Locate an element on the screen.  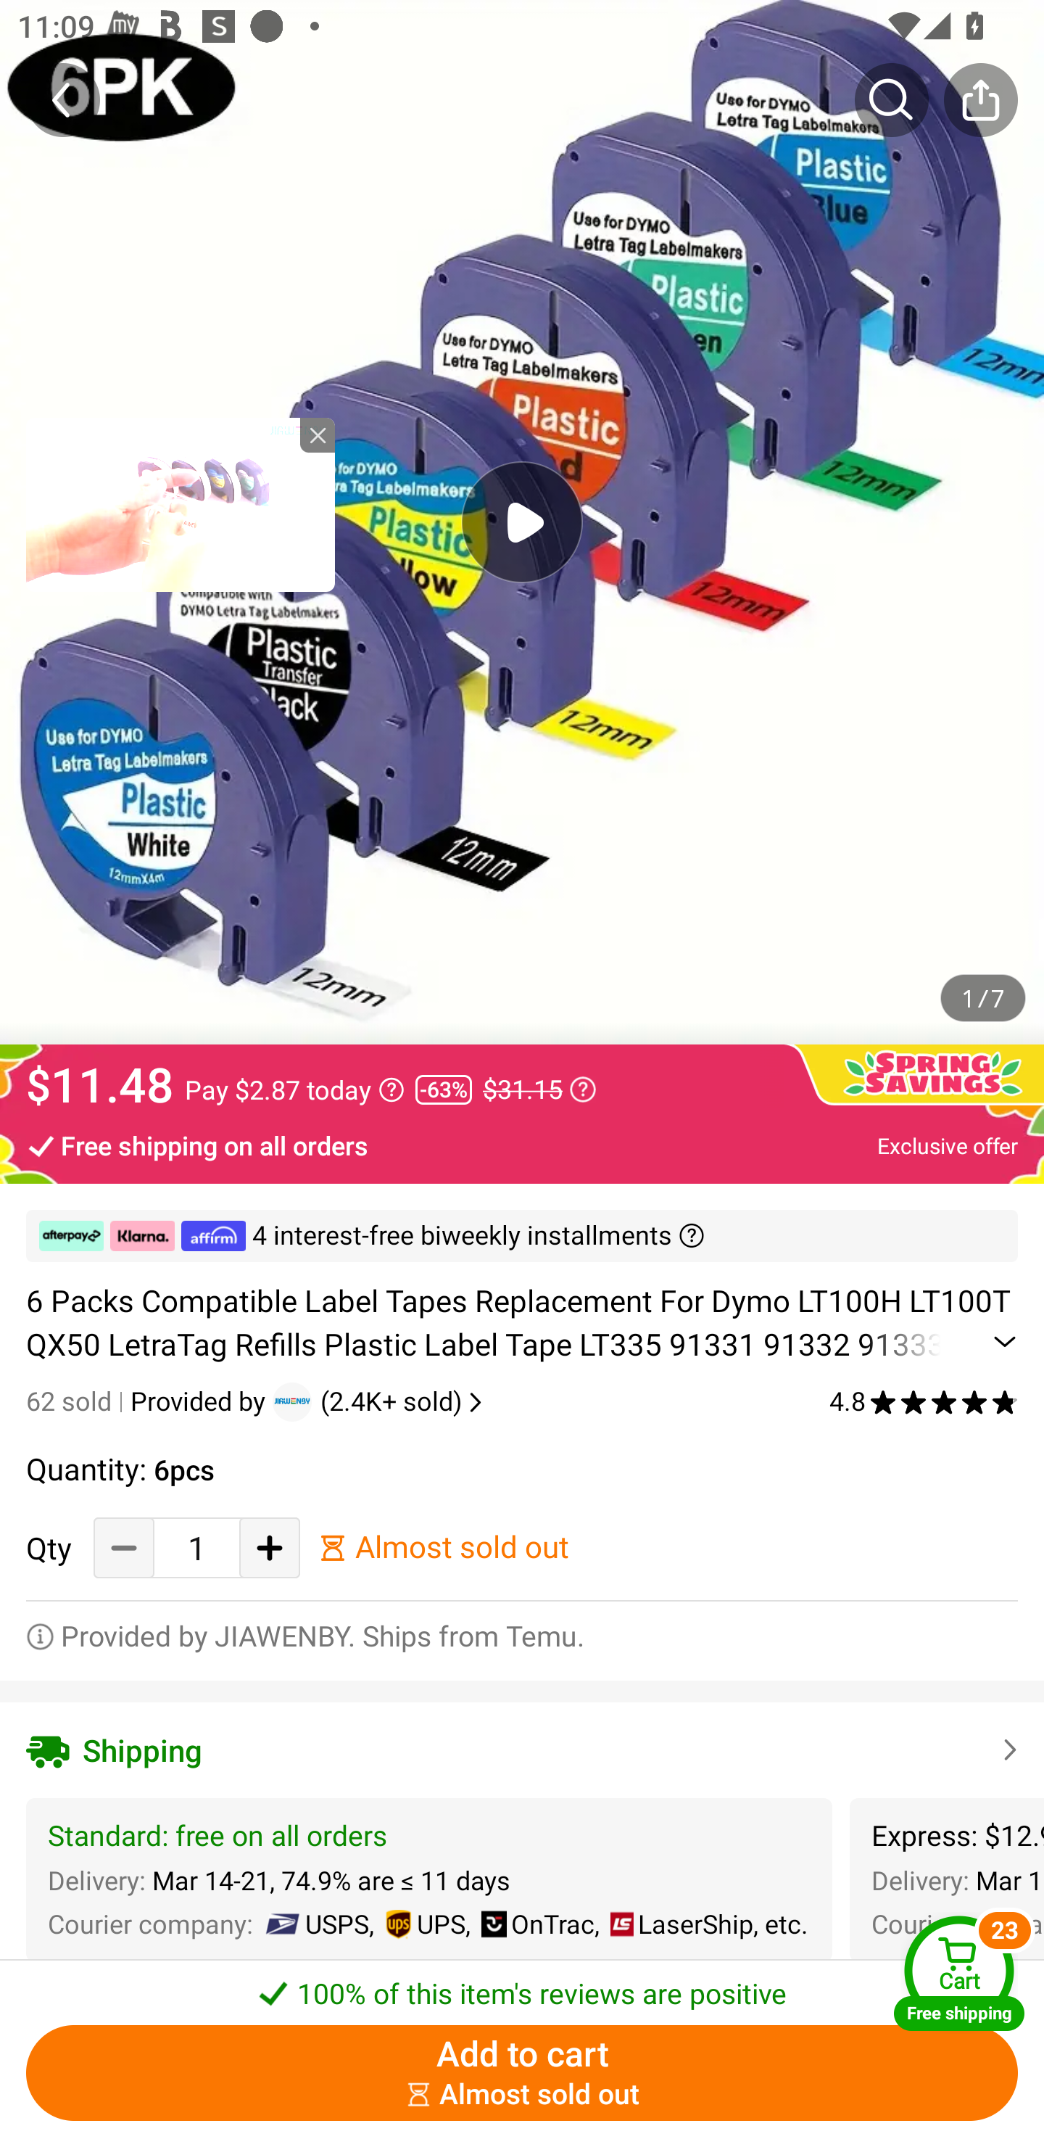
Free shipping on all orders Exclusive offer is located at coordinates (522, 1145).